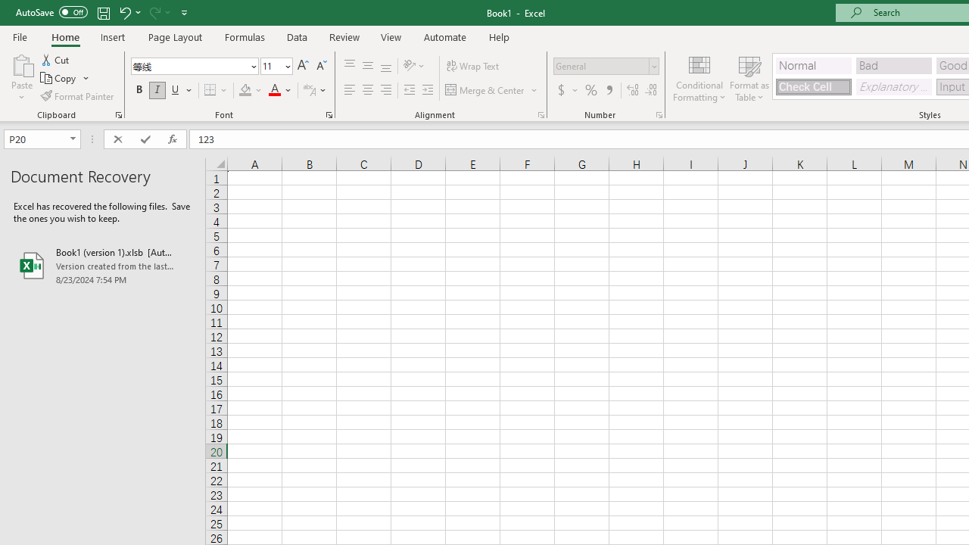 This screenshot has width=969, height=545. Describe the element at coordinates (185, 12) in the screenshot. I see `Customize Quick Access Toolbar` at that location.